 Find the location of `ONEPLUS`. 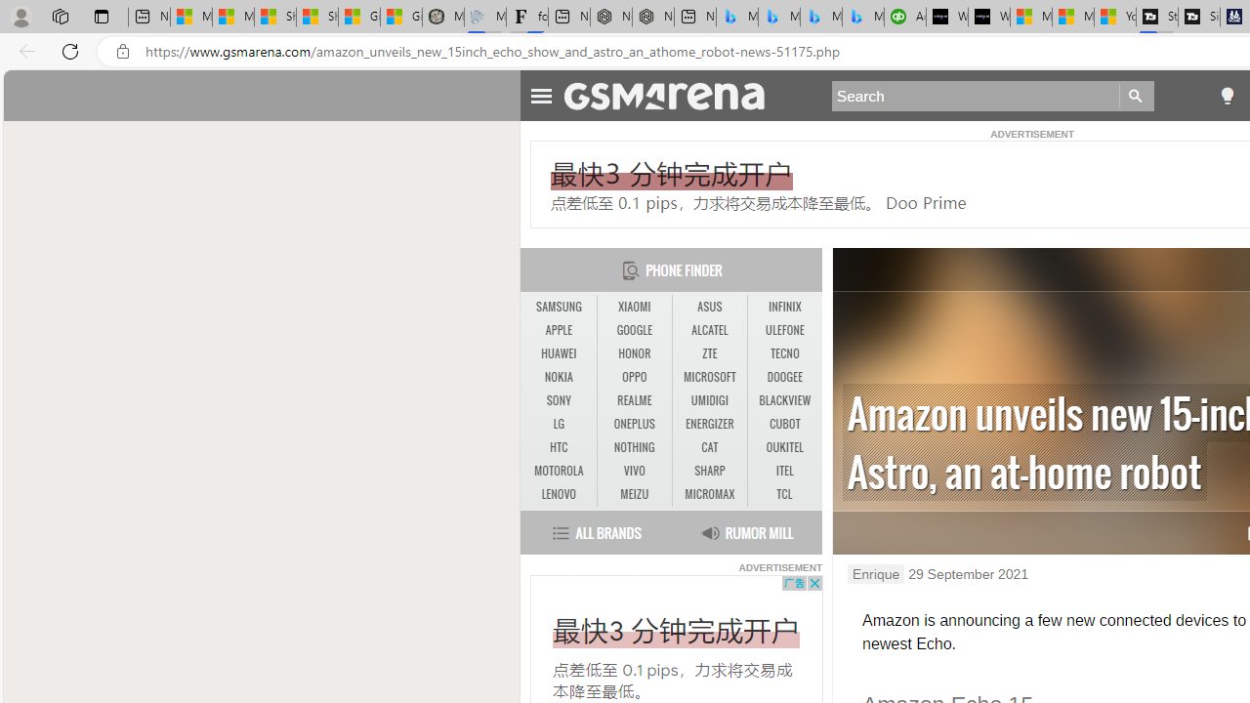

ONEPLUS is located at coordinates (634, 424).